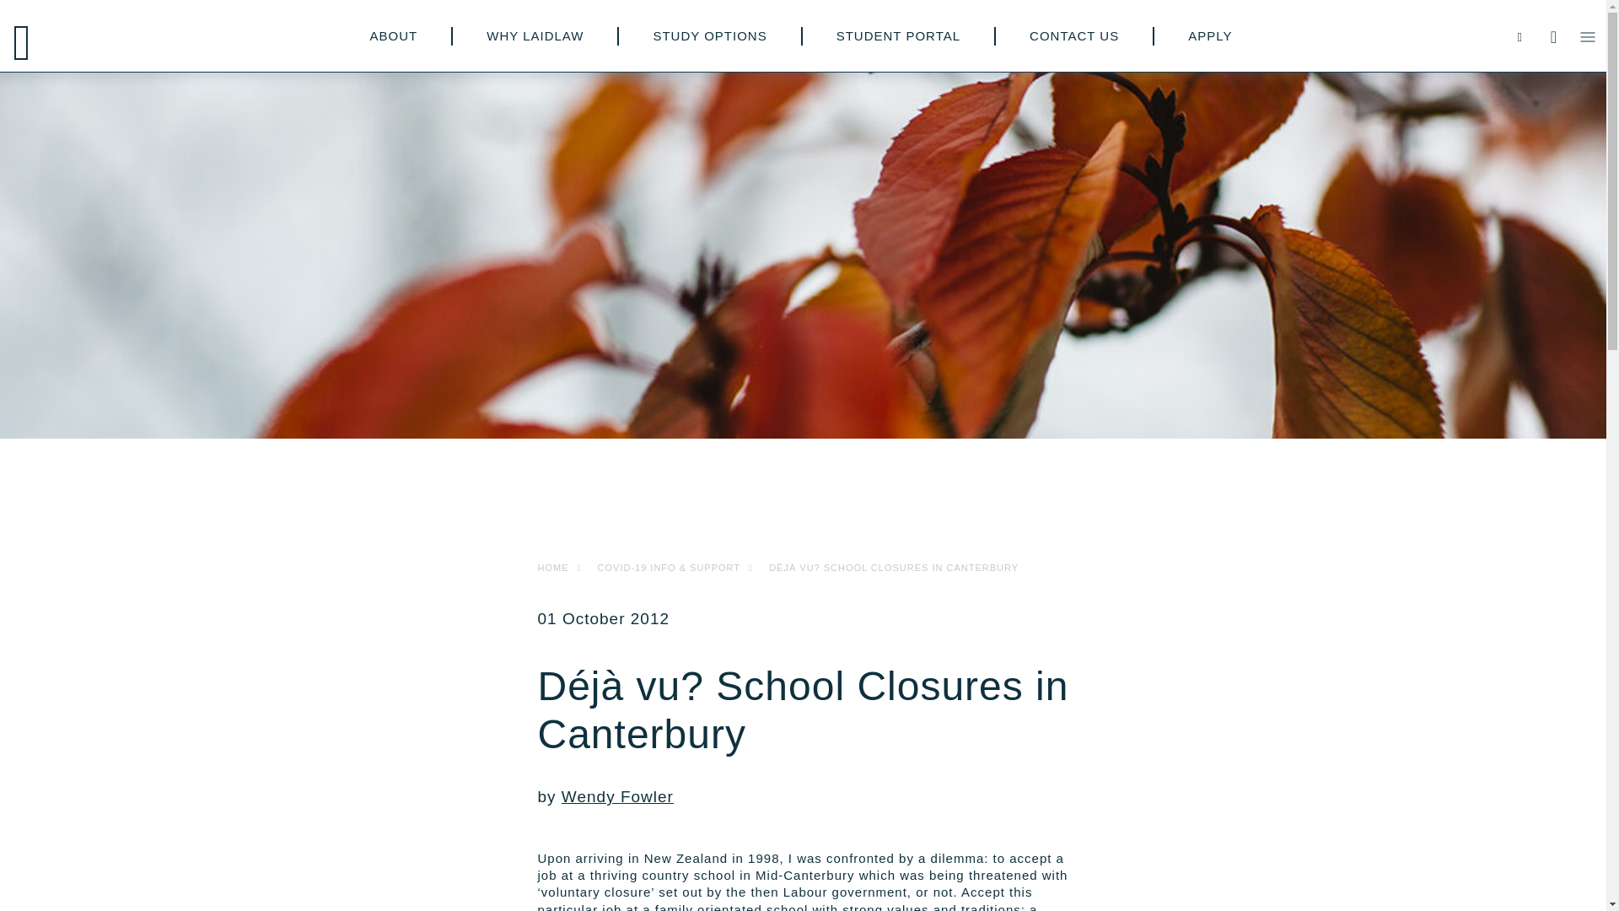  I want to click on APPLY, so click(1210, 35).